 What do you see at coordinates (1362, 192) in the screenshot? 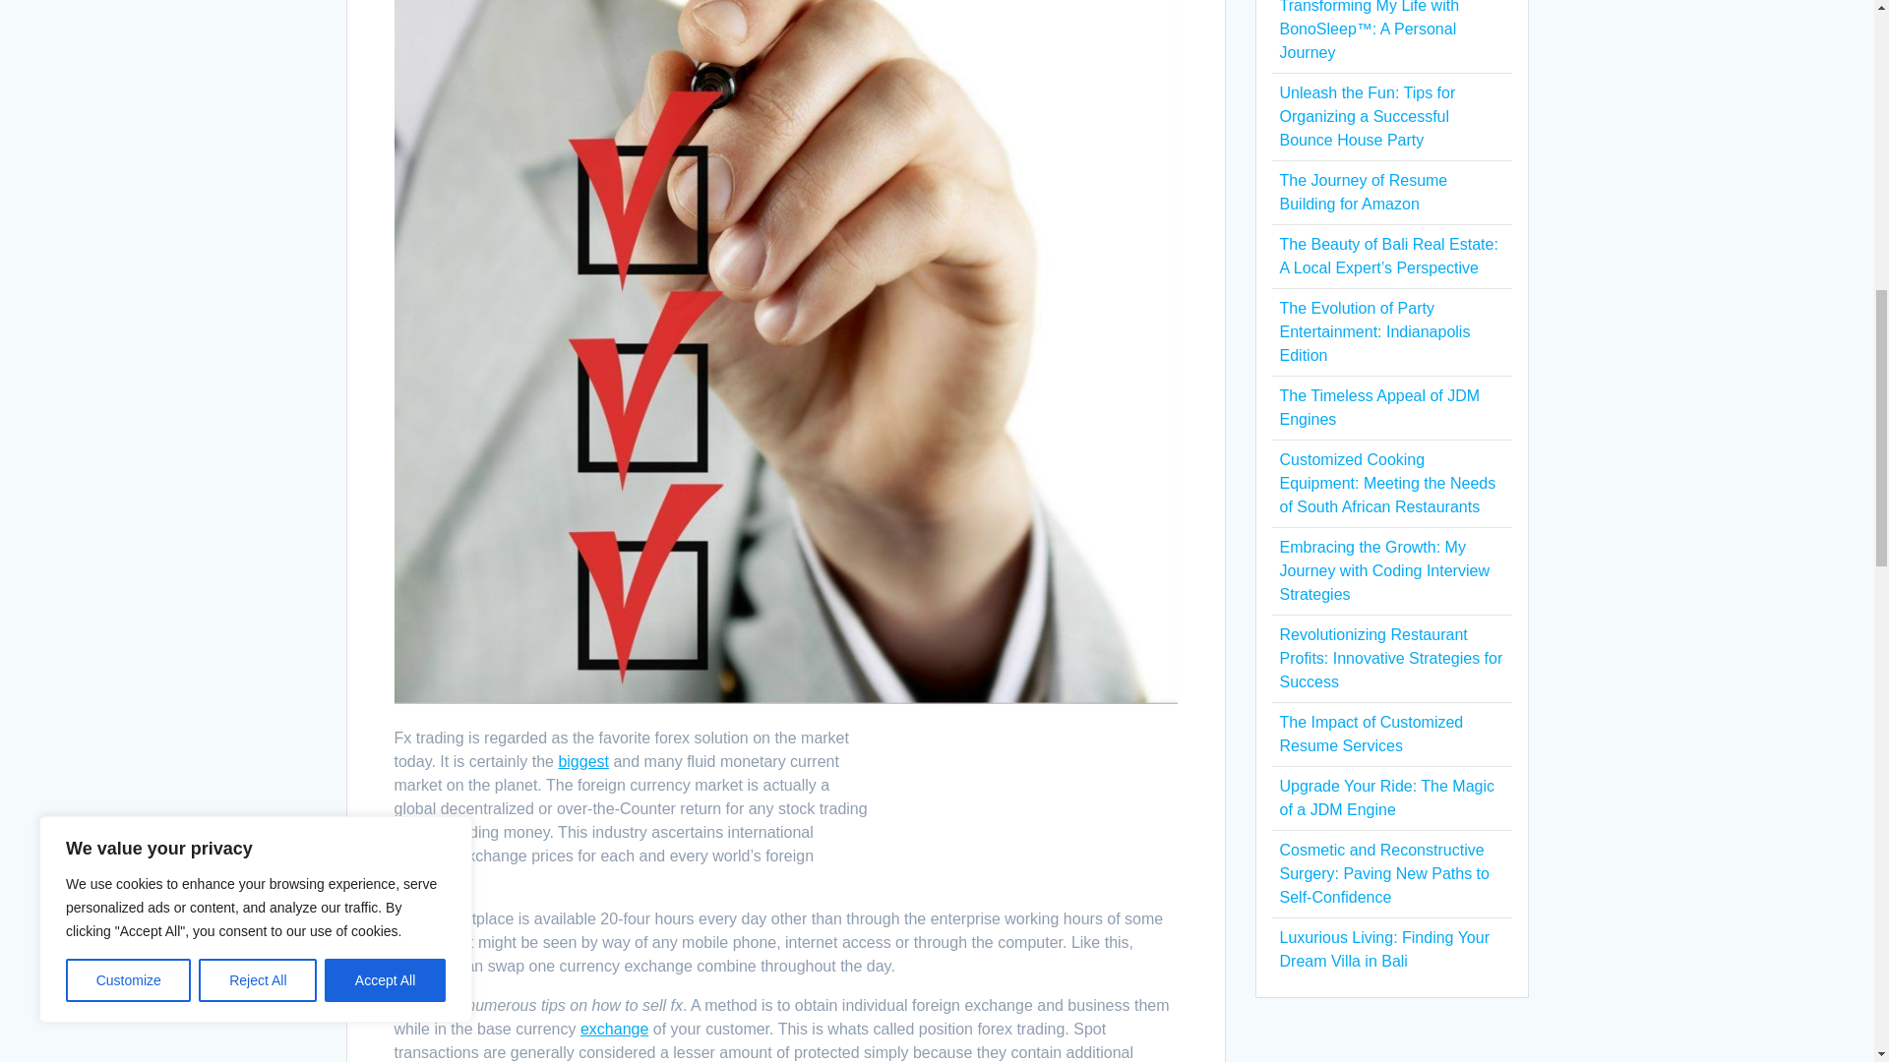
I see `The Journey of Resume Building for Amazon` at bounding box center [1362, 192].